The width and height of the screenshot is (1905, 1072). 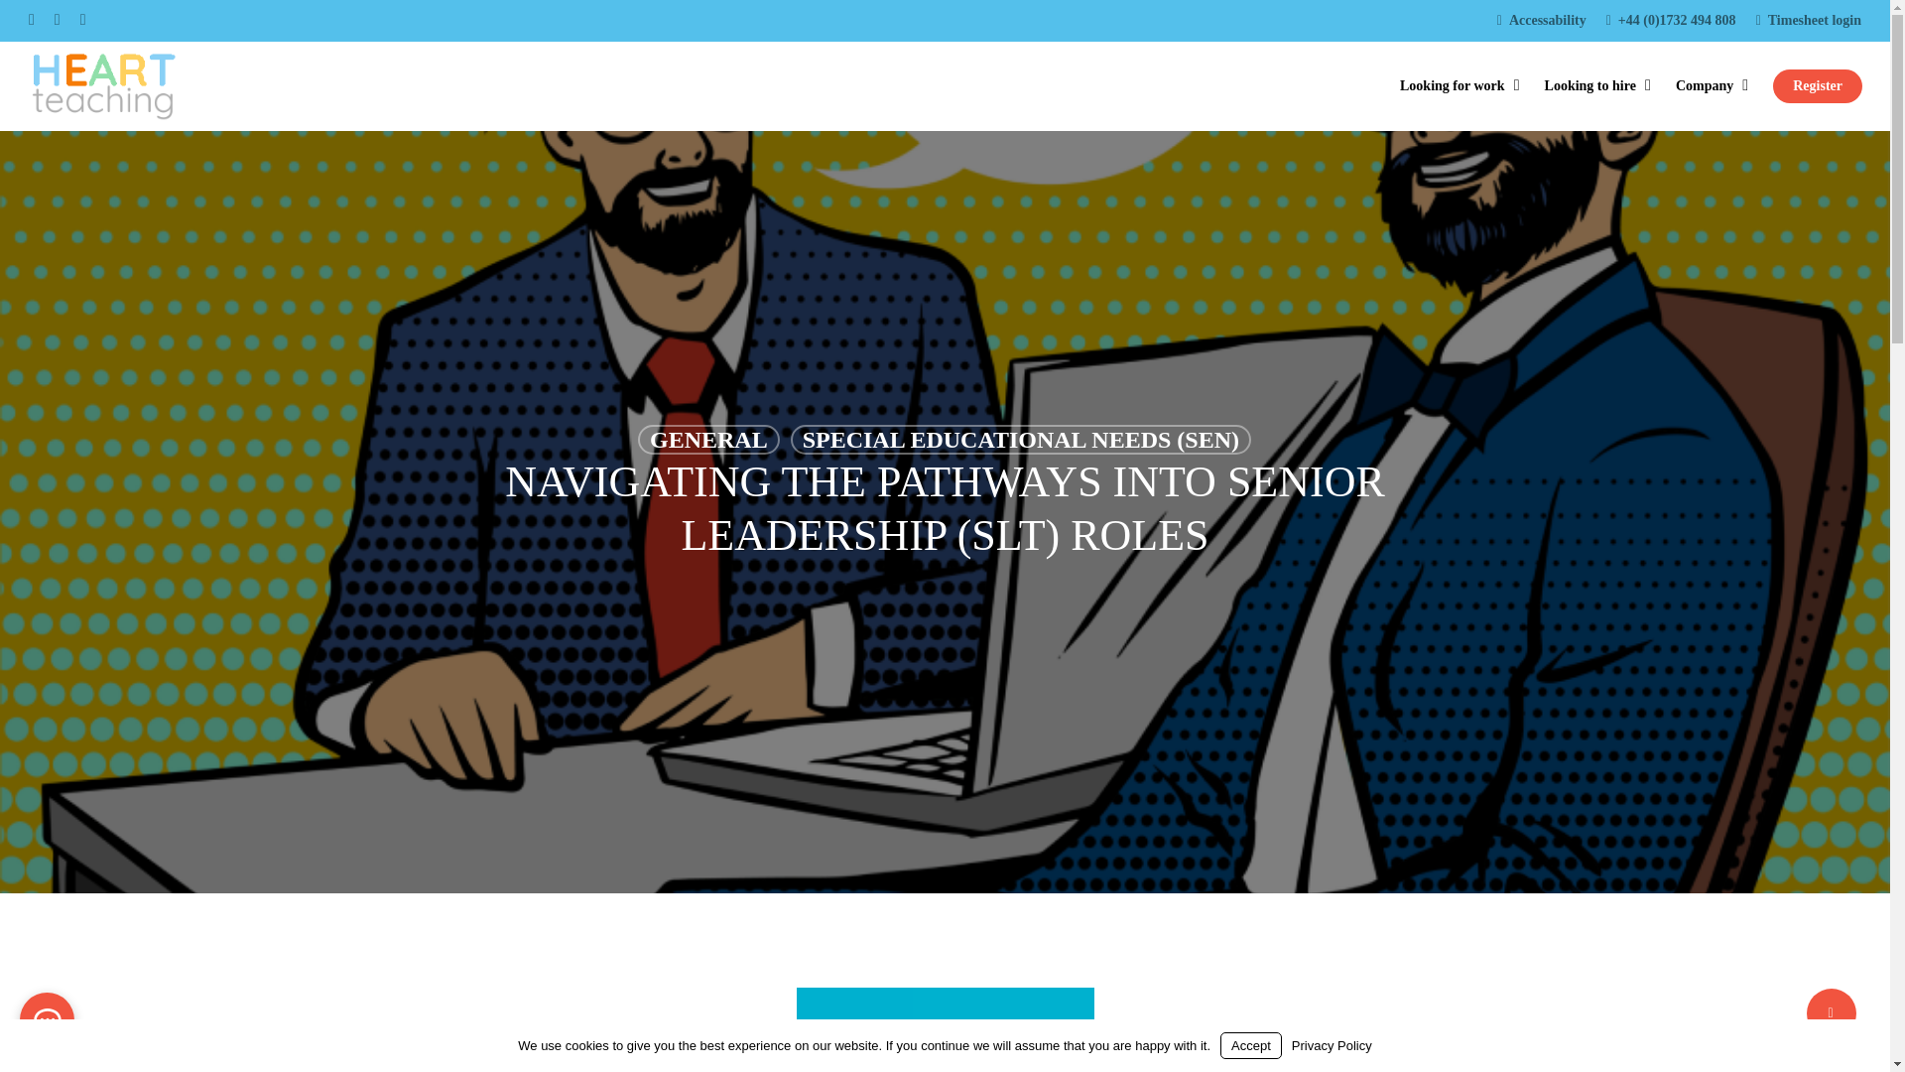 I want to click on Company, so click(x=1714, y=85).